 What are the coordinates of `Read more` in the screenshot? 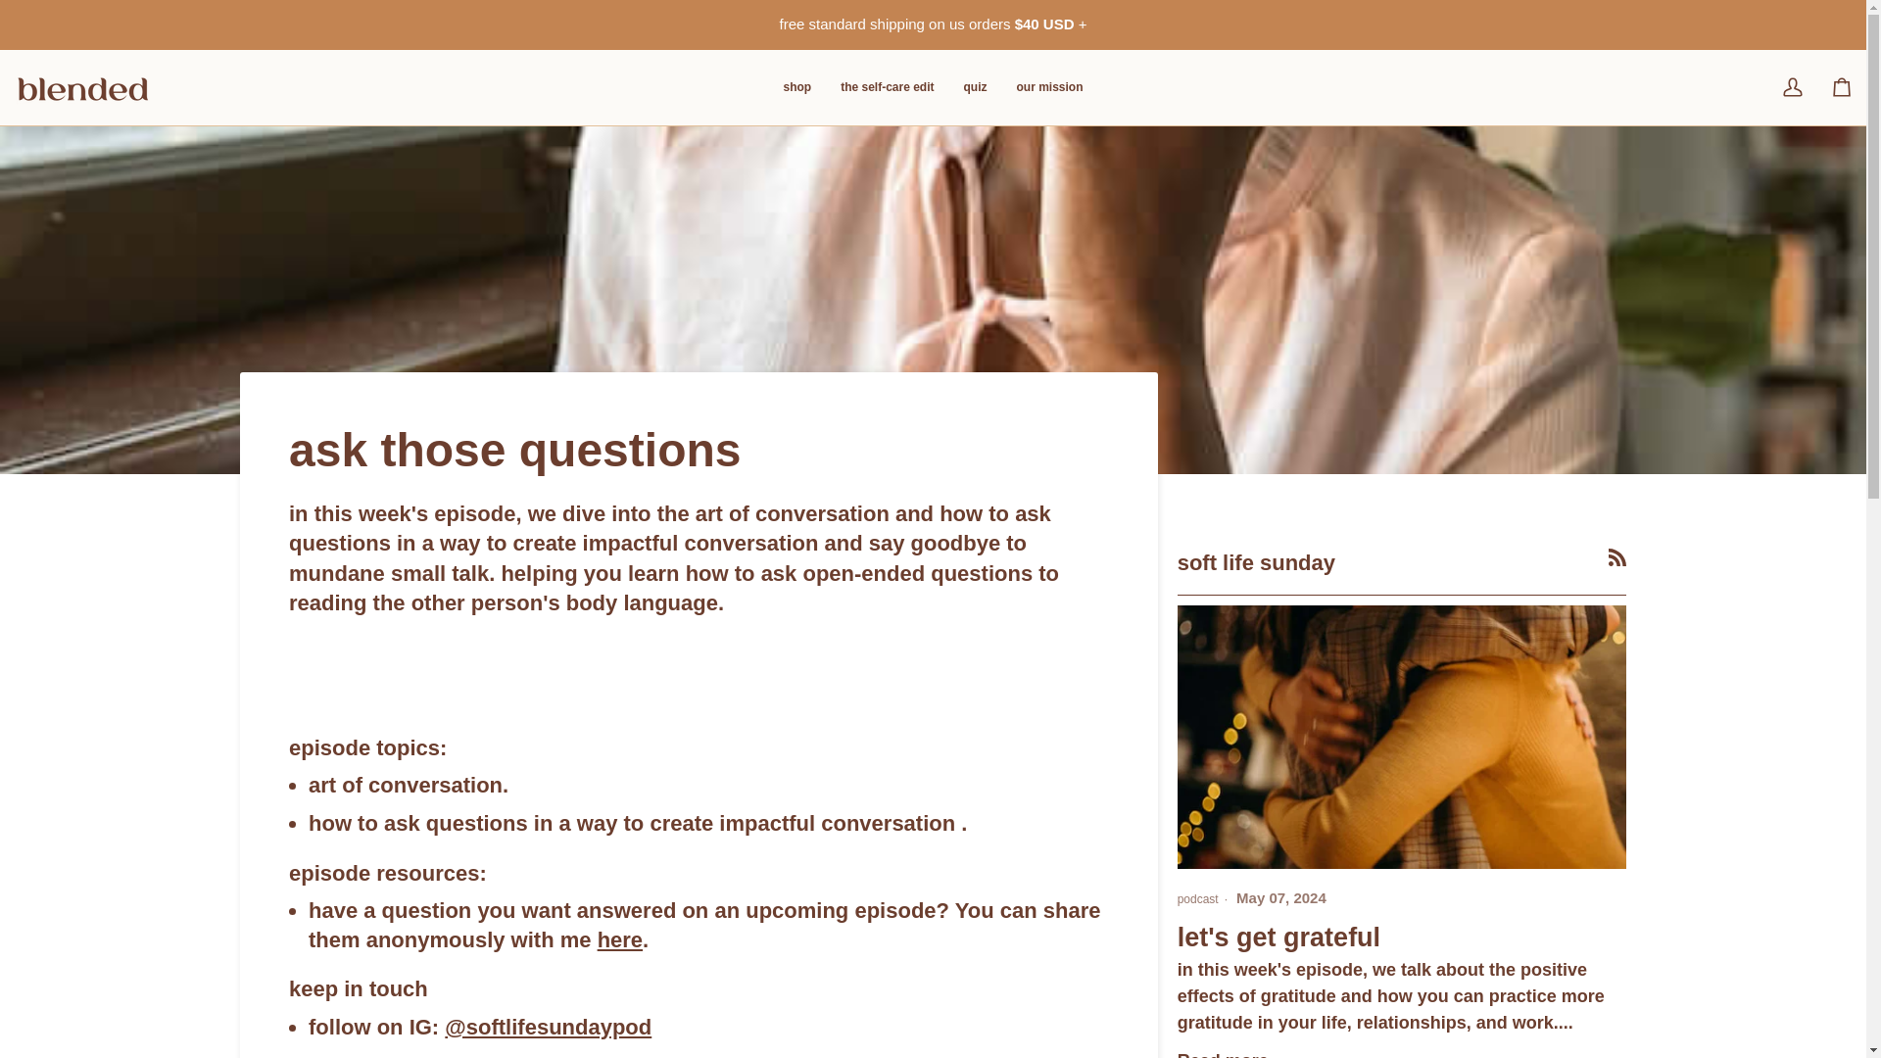 It's located at (1223, 1054).